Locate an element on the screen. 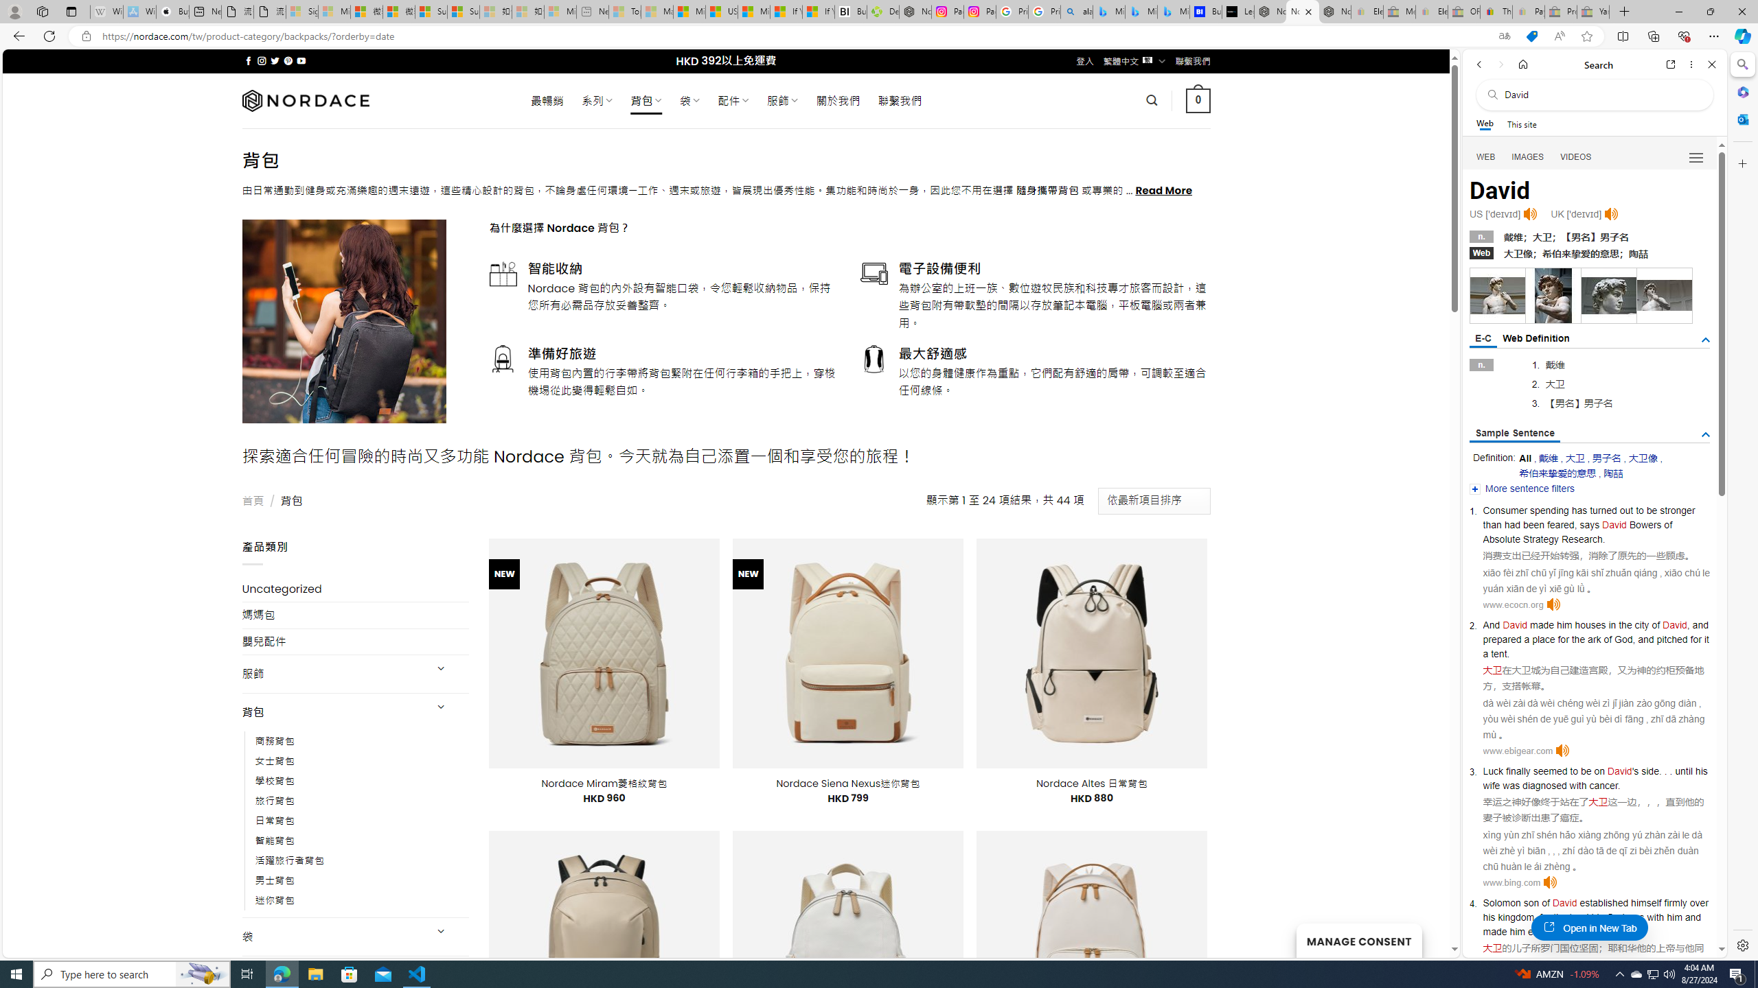 The image size is (1758, 988). diagnosed is located at coordinates (1544, 786).